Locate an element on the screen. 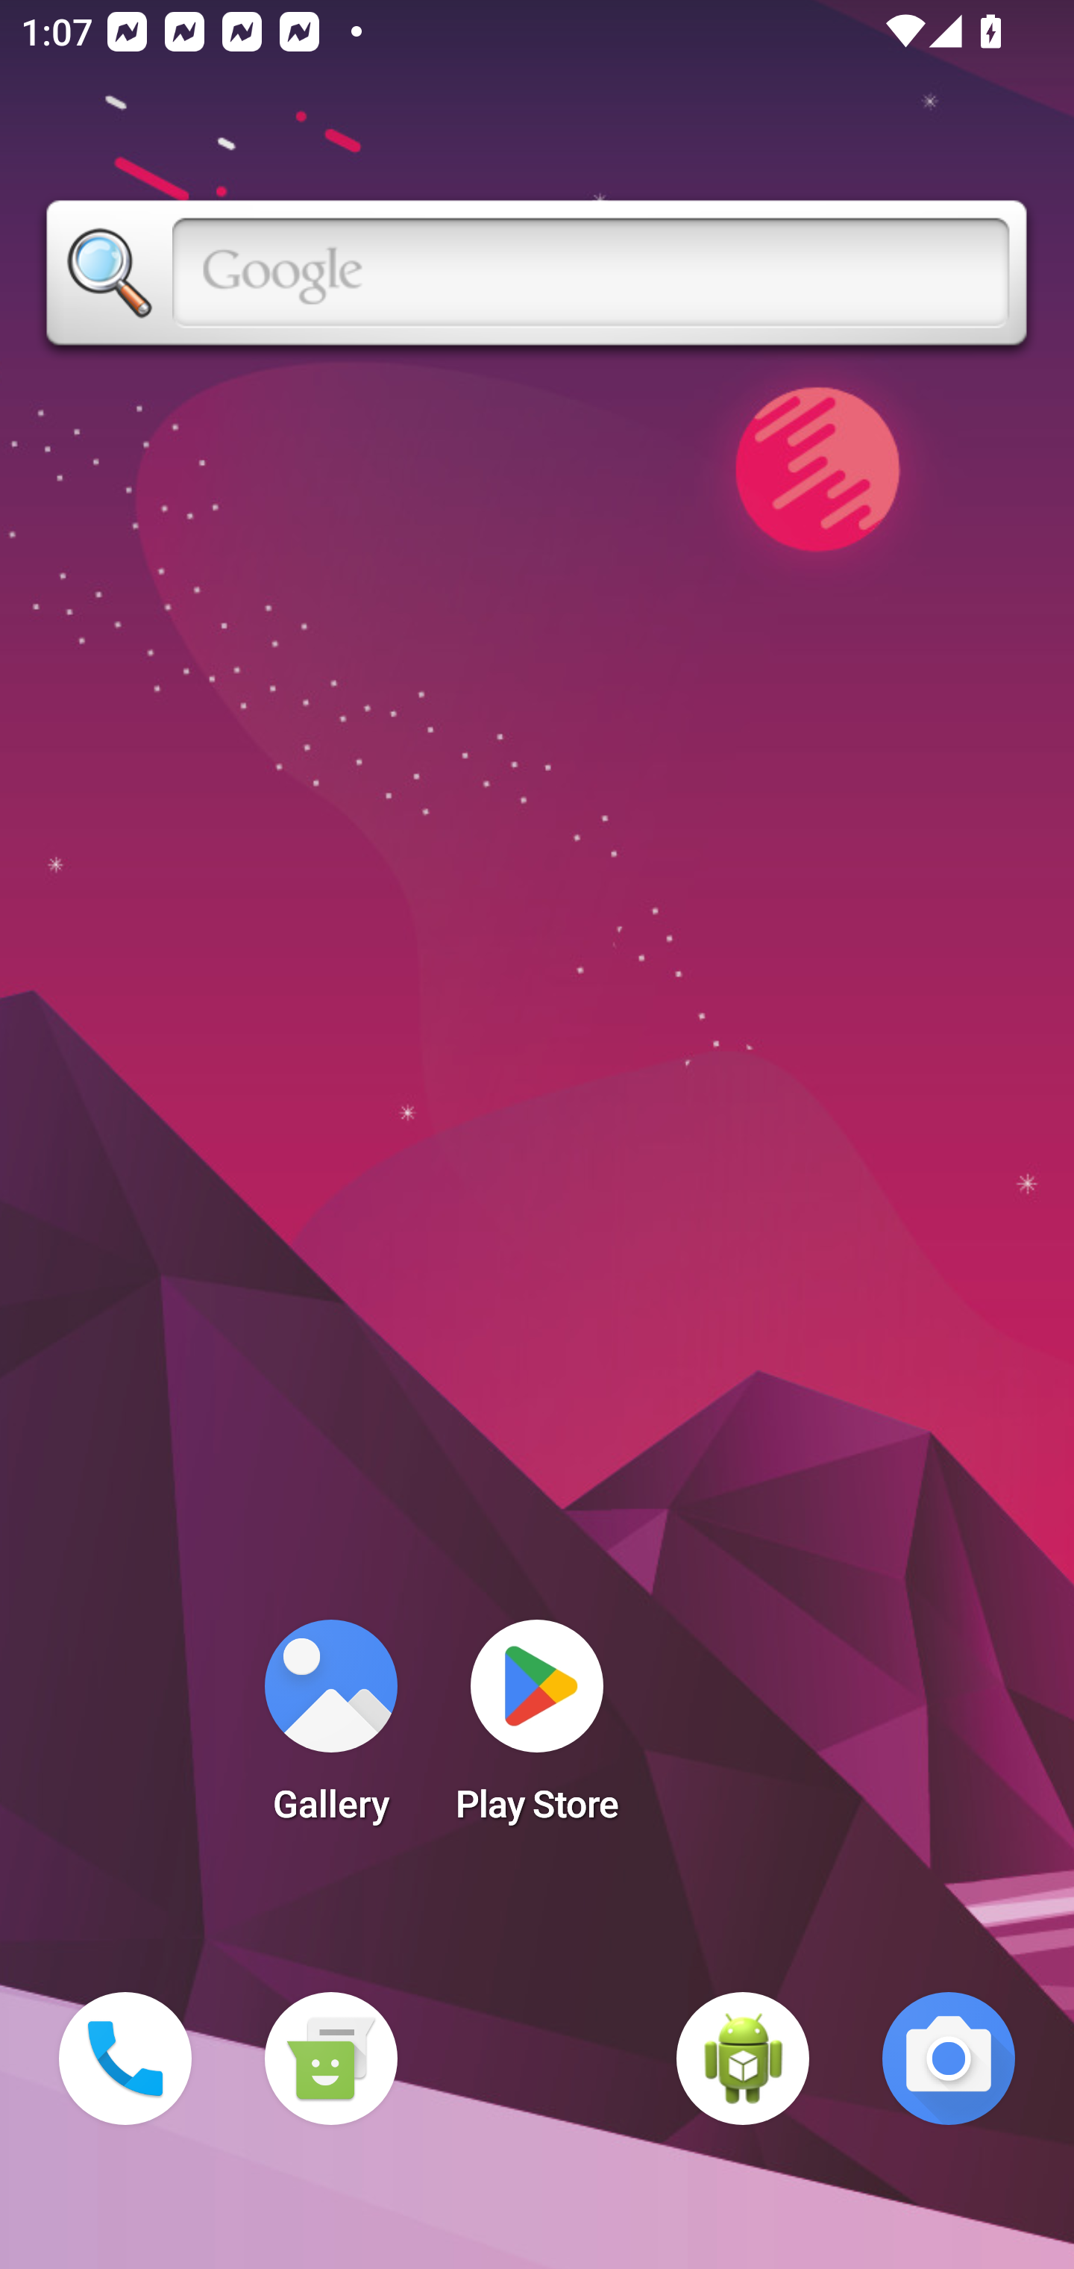  Phone is located at coordinates (125, 2059).